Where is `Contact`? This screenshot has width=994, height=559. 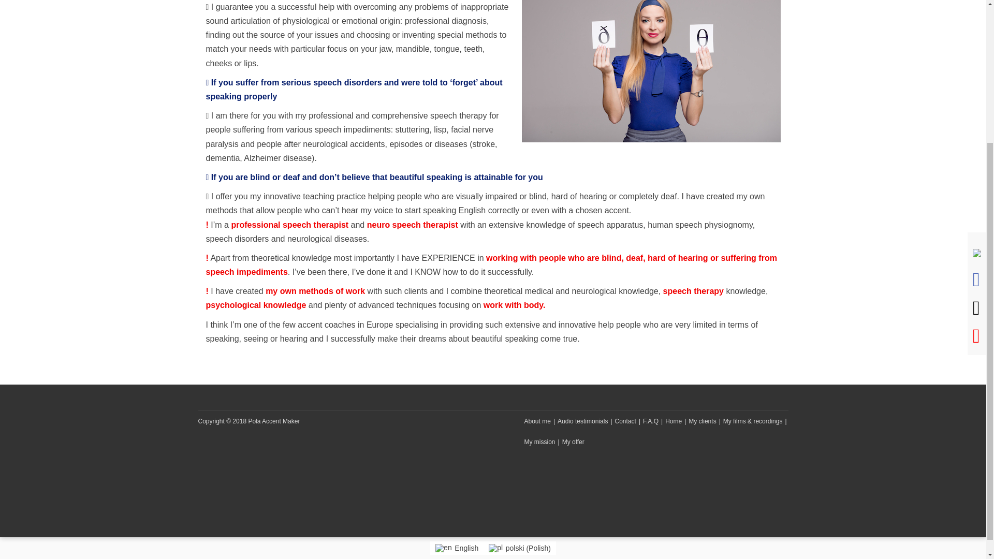
Contact is located at coordinates (625, 421).